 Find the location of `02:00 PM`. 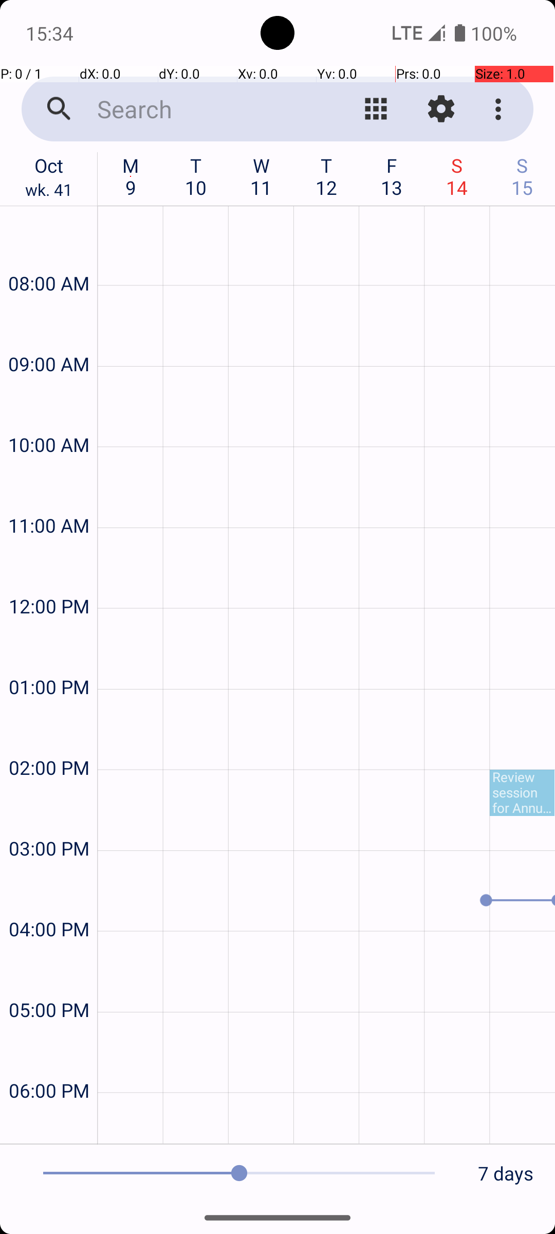

02:00 PM is located at coordinates (49, 740).